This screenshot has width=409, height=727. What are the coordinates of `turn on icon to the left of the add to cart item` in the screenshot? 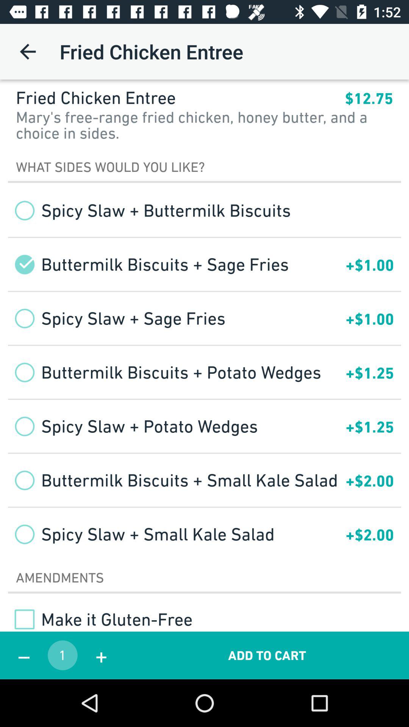 It's located at (101, 655).